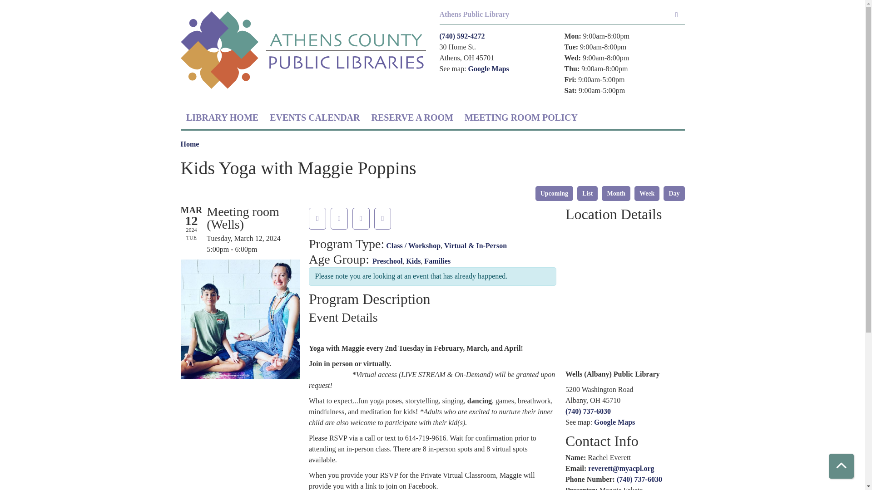 This screenshot has height=490, width=872. What do you see at coordinates (411, 118) in the screenshot?
I see `RESERVE A ROOM` at bounding box center [411, 118].